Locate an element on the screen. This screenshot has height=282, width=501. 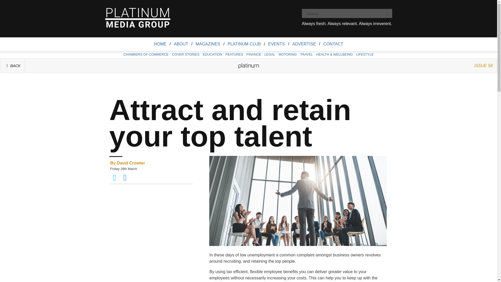
MOTORING is located at coordinates (288, 54).